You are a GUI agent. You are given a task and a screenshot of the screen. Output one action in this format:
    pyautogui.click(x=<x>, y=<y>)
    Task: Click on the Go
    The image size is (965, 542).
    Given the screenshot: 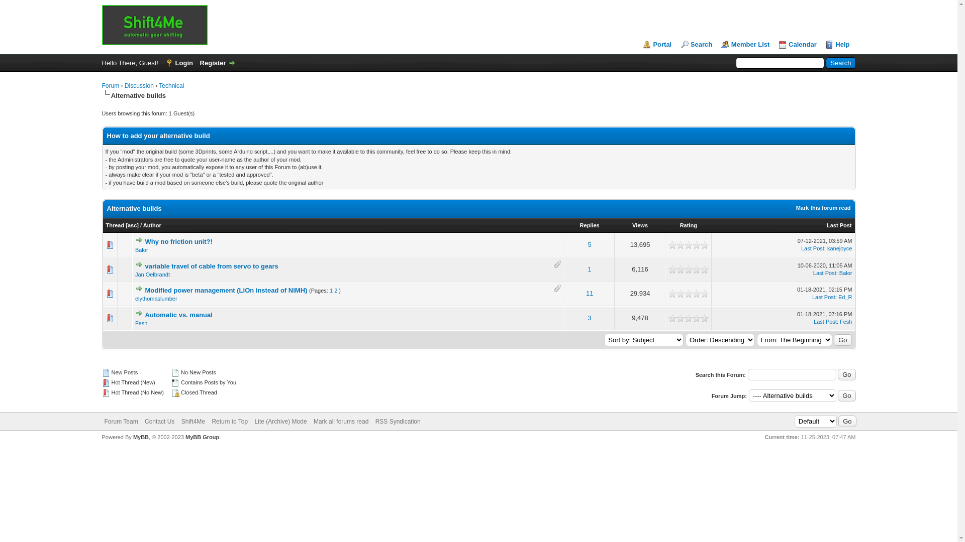 What is the action you would take?
    pyautogui.click(x=846, y=395)
    